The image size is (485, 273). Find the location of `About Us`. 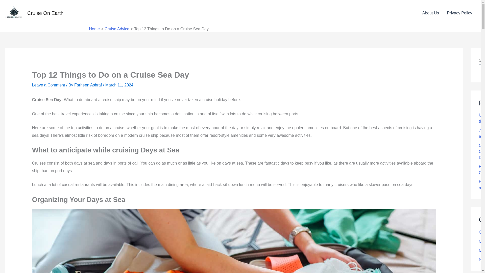

About Us is located at coordinates (430, 13).